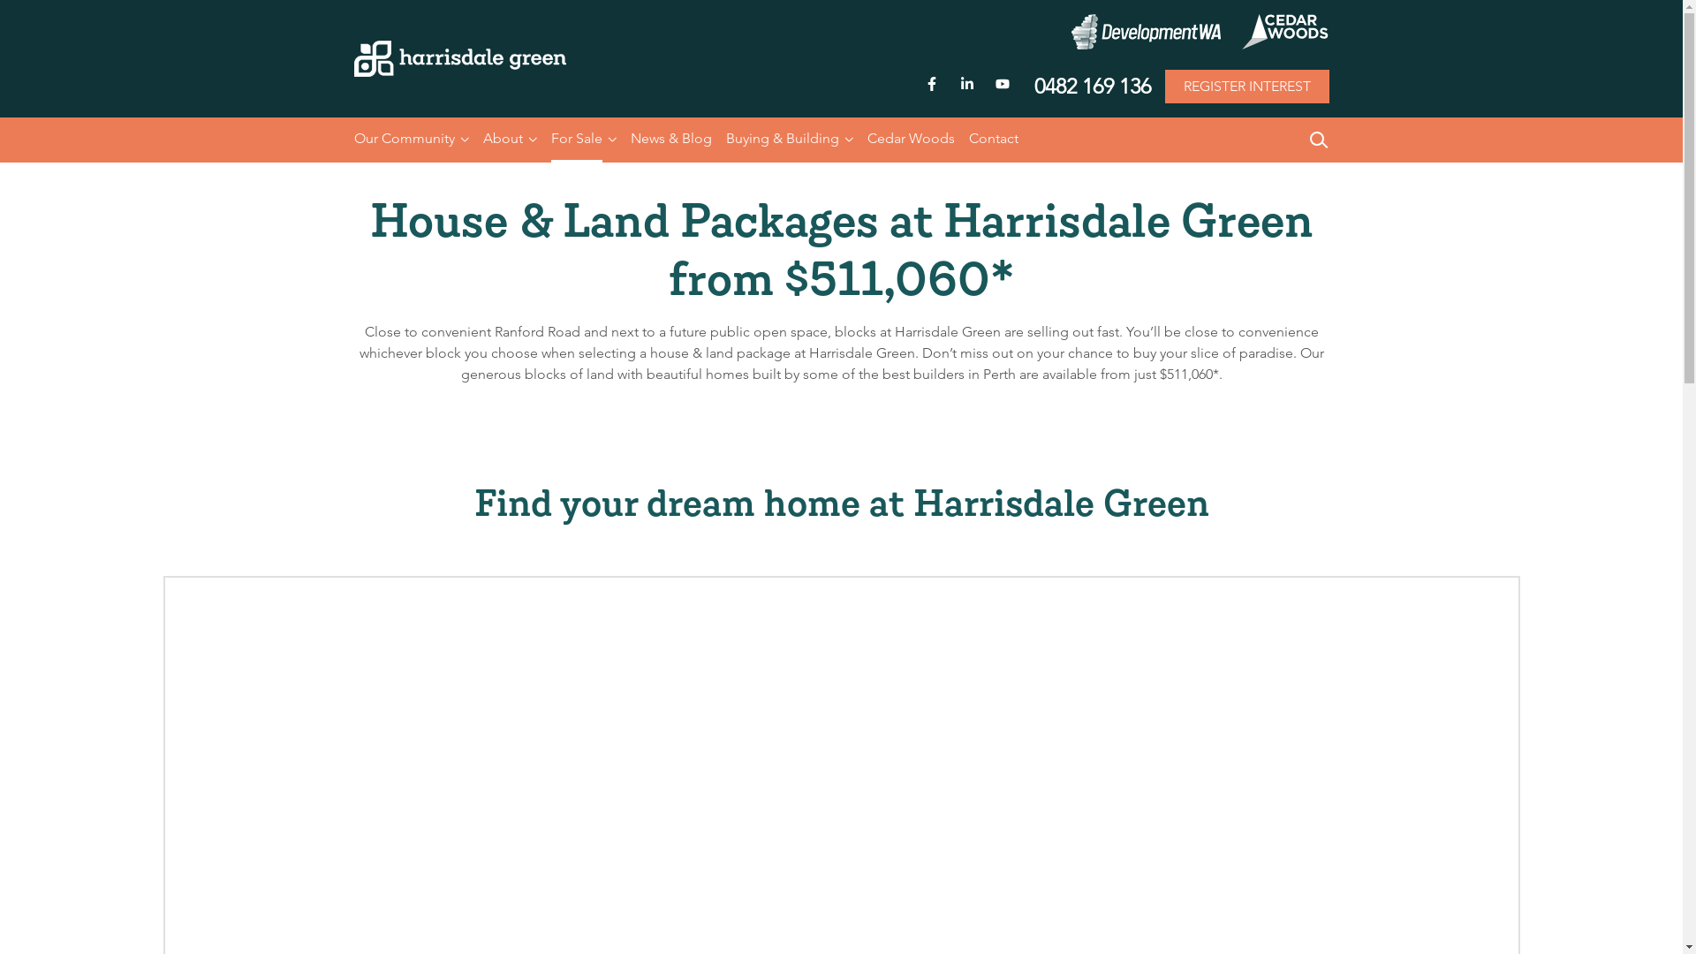 This screenshot has width=1696, height=954. Describe the element at coordinates (993, 140) in the screenshot. I see `Contact` at that location.